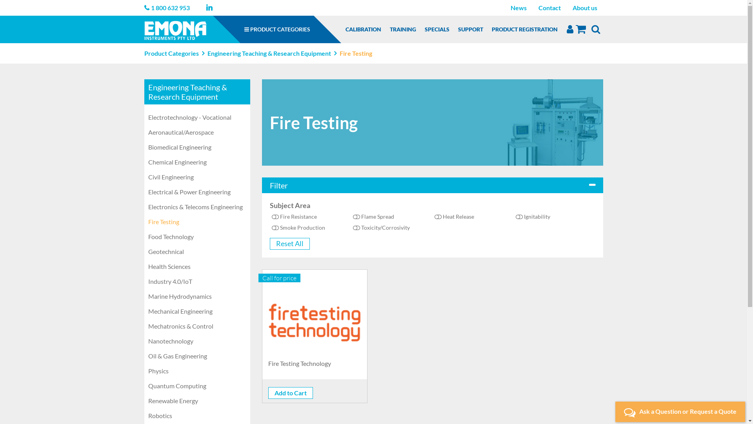 This screenshot has width=753, height=424. What do you see at coordinates (197, 147) in the screenshot?
I see `Biomedical Engineering` at bounding box center [197, 147].